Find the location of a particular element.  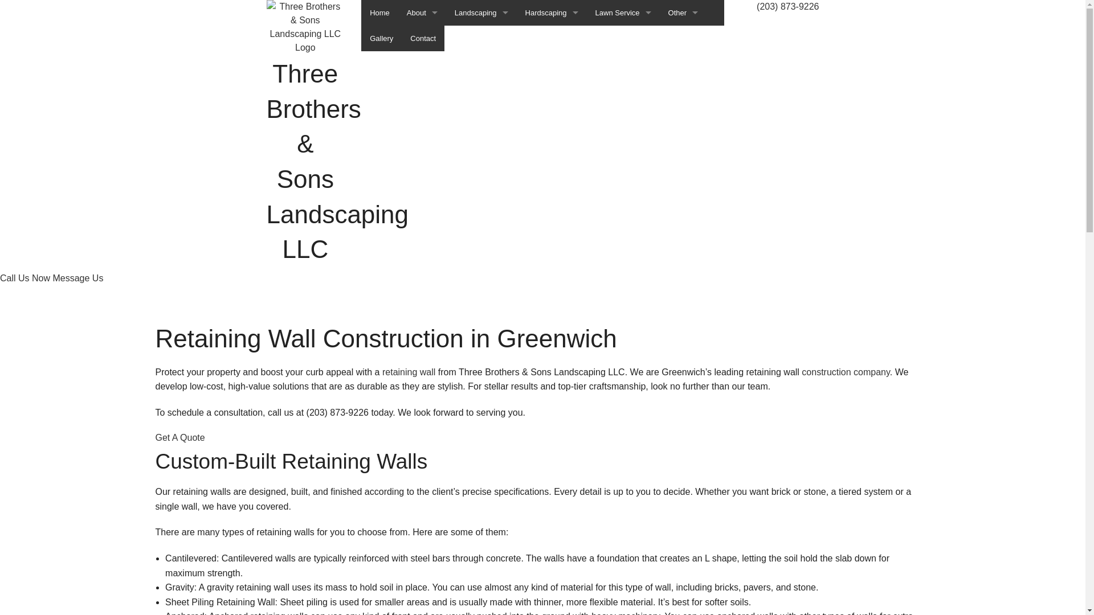

Tree Services is located at coordinates (684, 320).